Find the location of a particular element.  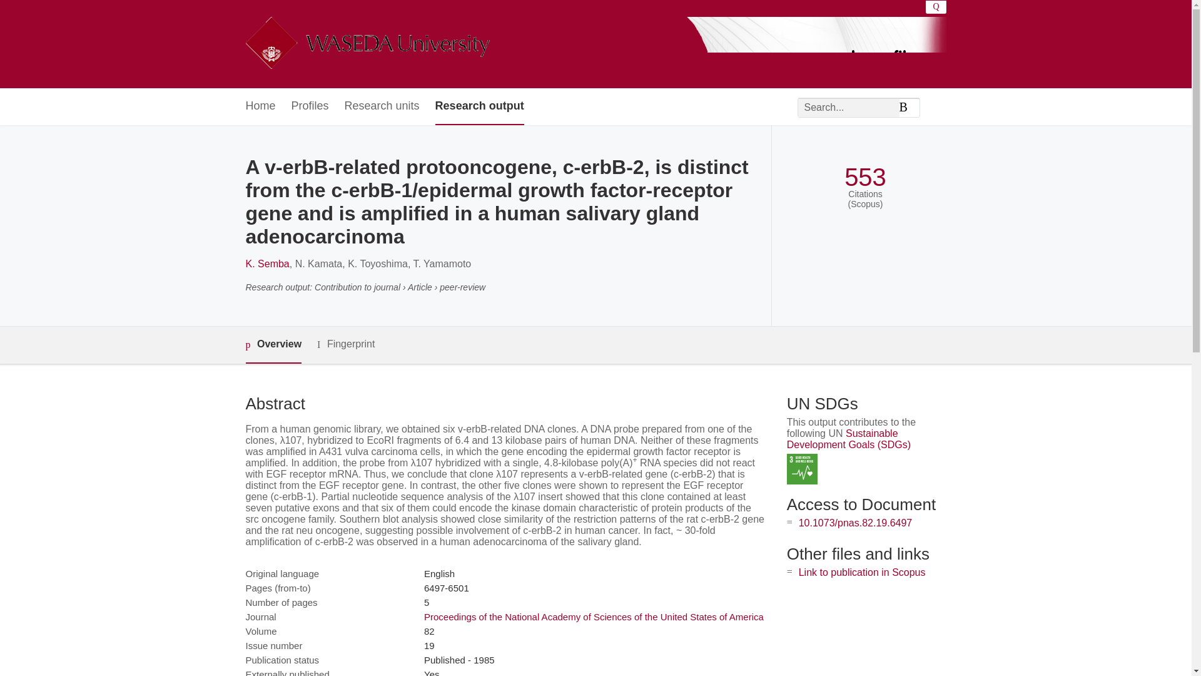

Research units is located at coordinates (382, 106).